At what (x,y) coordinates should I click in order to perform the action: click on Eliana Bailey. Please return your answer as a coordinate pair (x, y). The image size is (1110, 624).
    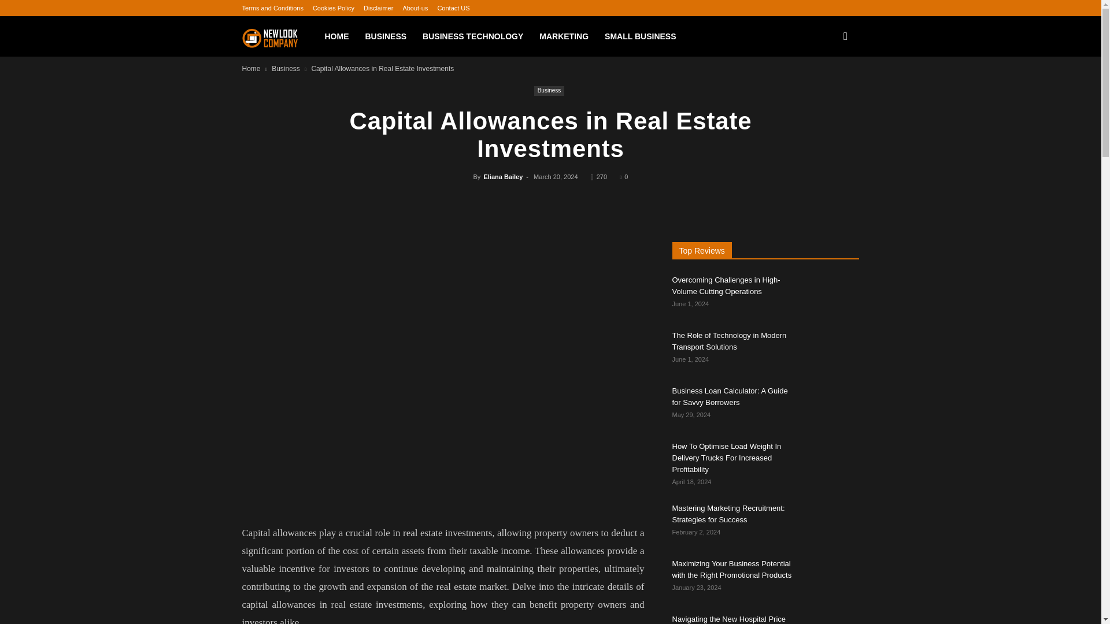
    Looking at the image, I should click on (503, 177).